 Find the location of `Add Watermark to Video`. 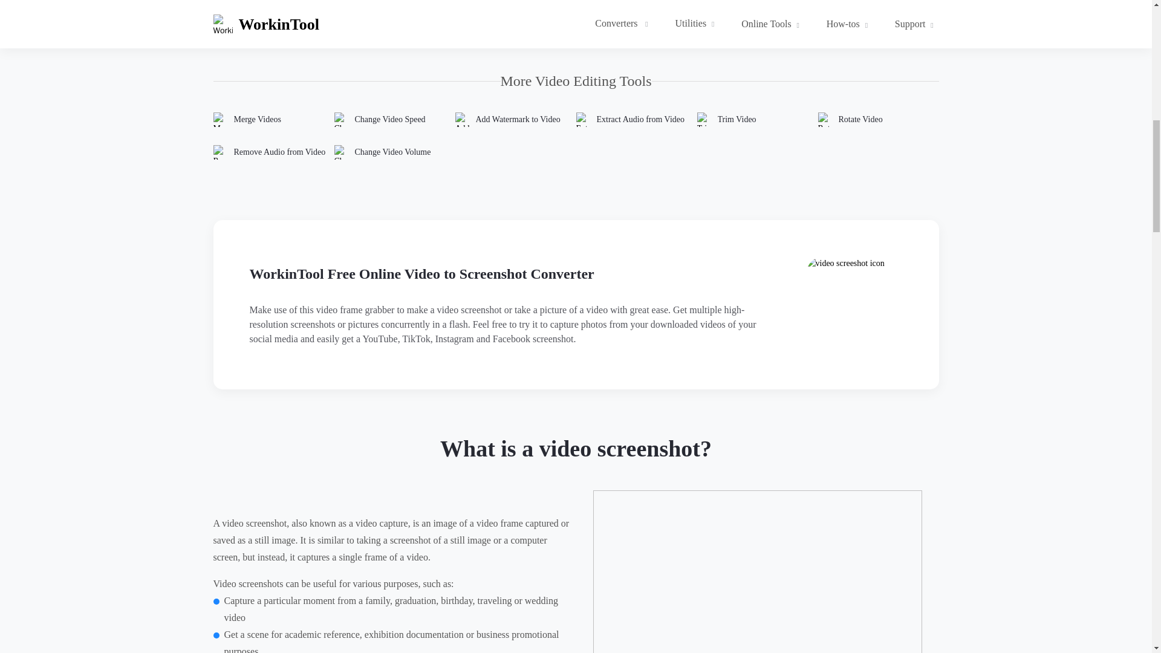

Add Watermark to Video is located at coordinates (515, 119).